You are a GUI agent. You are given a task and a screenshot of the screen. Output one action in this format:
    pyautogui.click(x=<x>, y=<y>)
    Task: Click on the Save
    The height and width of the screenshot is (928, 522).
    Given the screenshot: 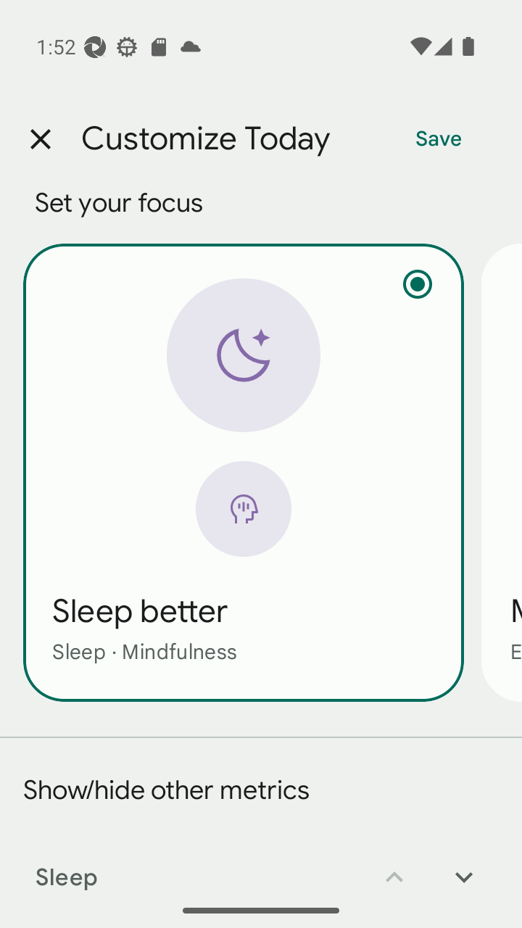 What is the action you would take?
    pyautogui.click(x=439, y=139)
    